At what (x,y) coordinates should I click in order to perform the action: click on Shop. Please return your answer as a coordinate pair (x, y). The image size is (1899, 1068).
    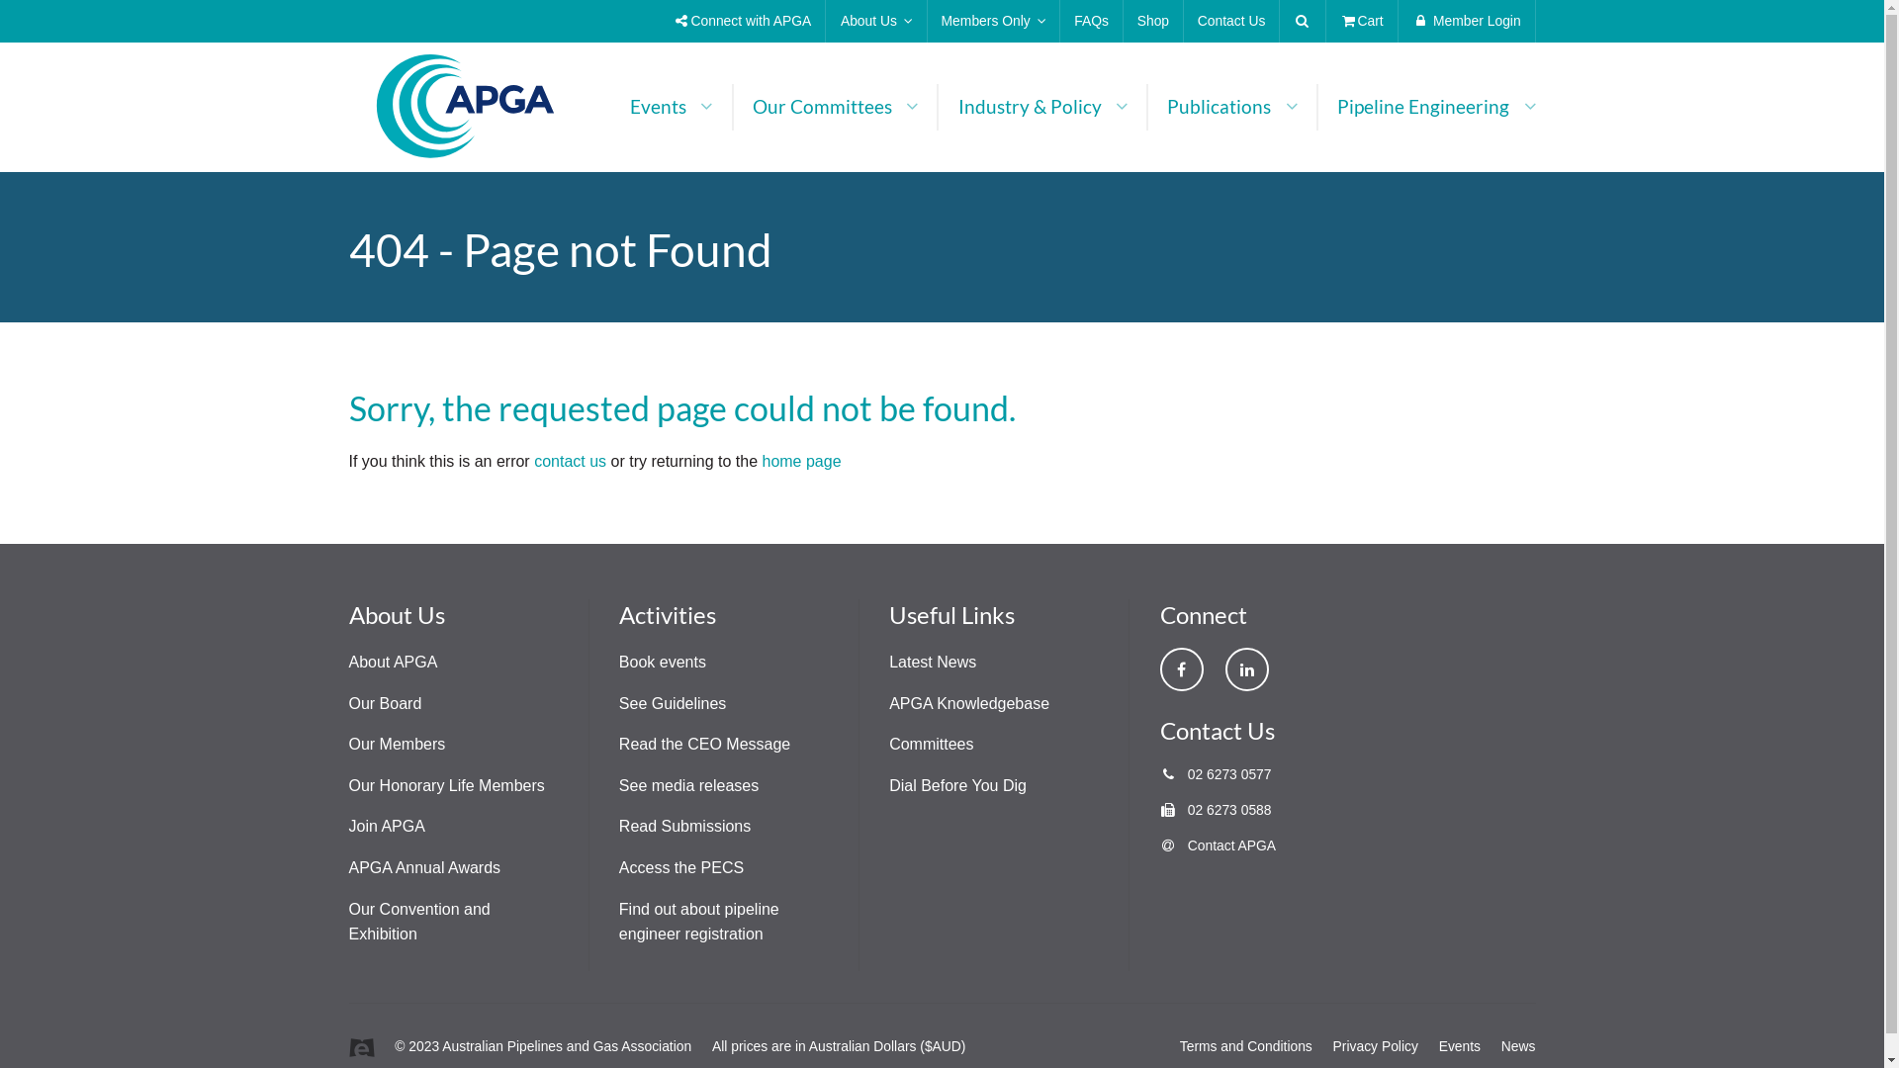
    Looking at the image, I should click on (1153, 22).